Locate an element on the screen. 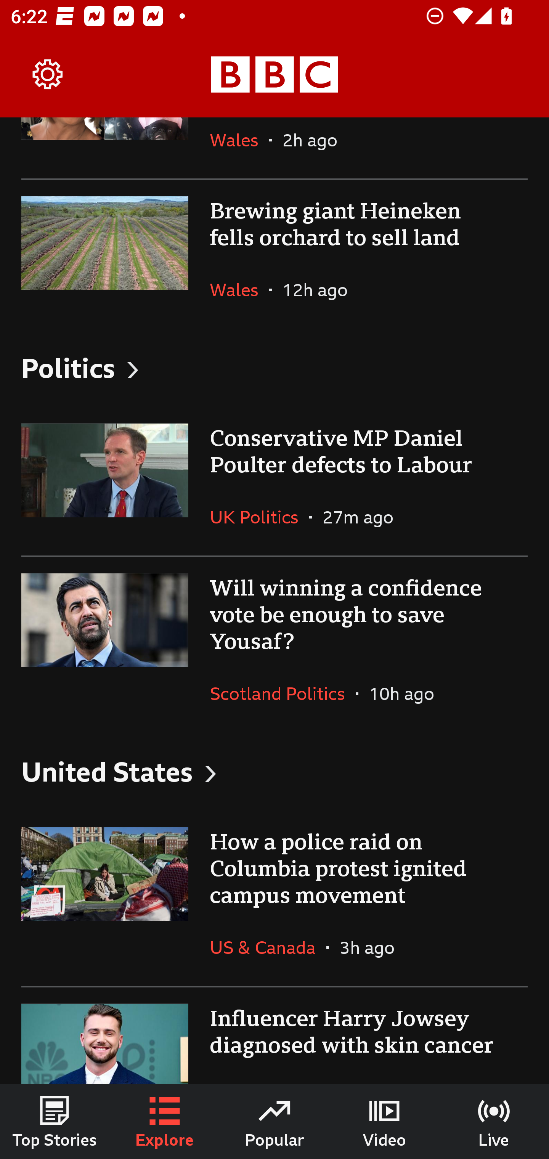  Scotland Politics In the section Scotland Politics is located at coordinates (283, 693).